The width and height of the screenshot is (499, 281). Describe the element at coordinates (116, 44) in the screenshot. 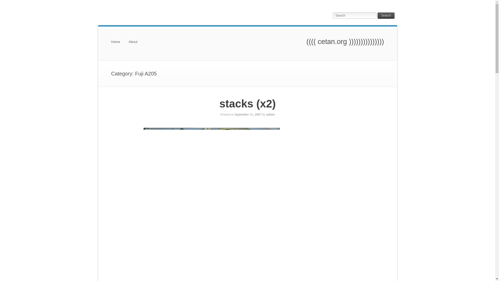

I see `Home` at that location.